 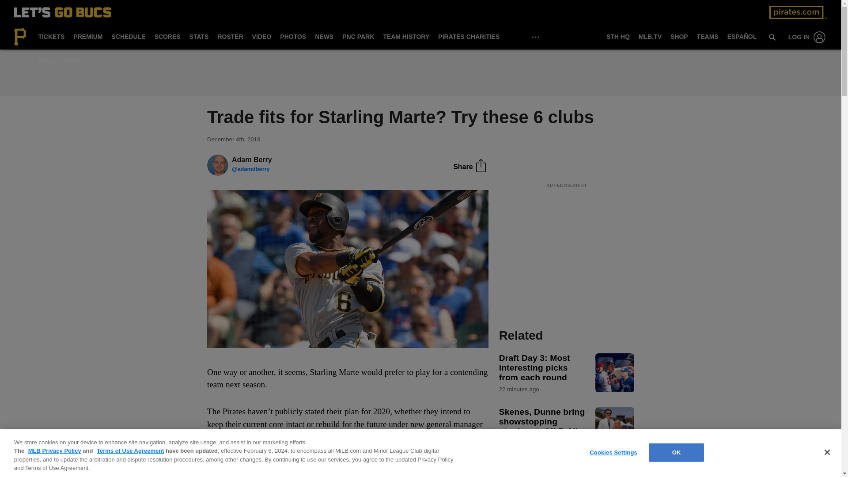 What do you see at coordinates (420, 72) in the screenshot?
I see `3rd party ad content` at bounding box center [420, 72].